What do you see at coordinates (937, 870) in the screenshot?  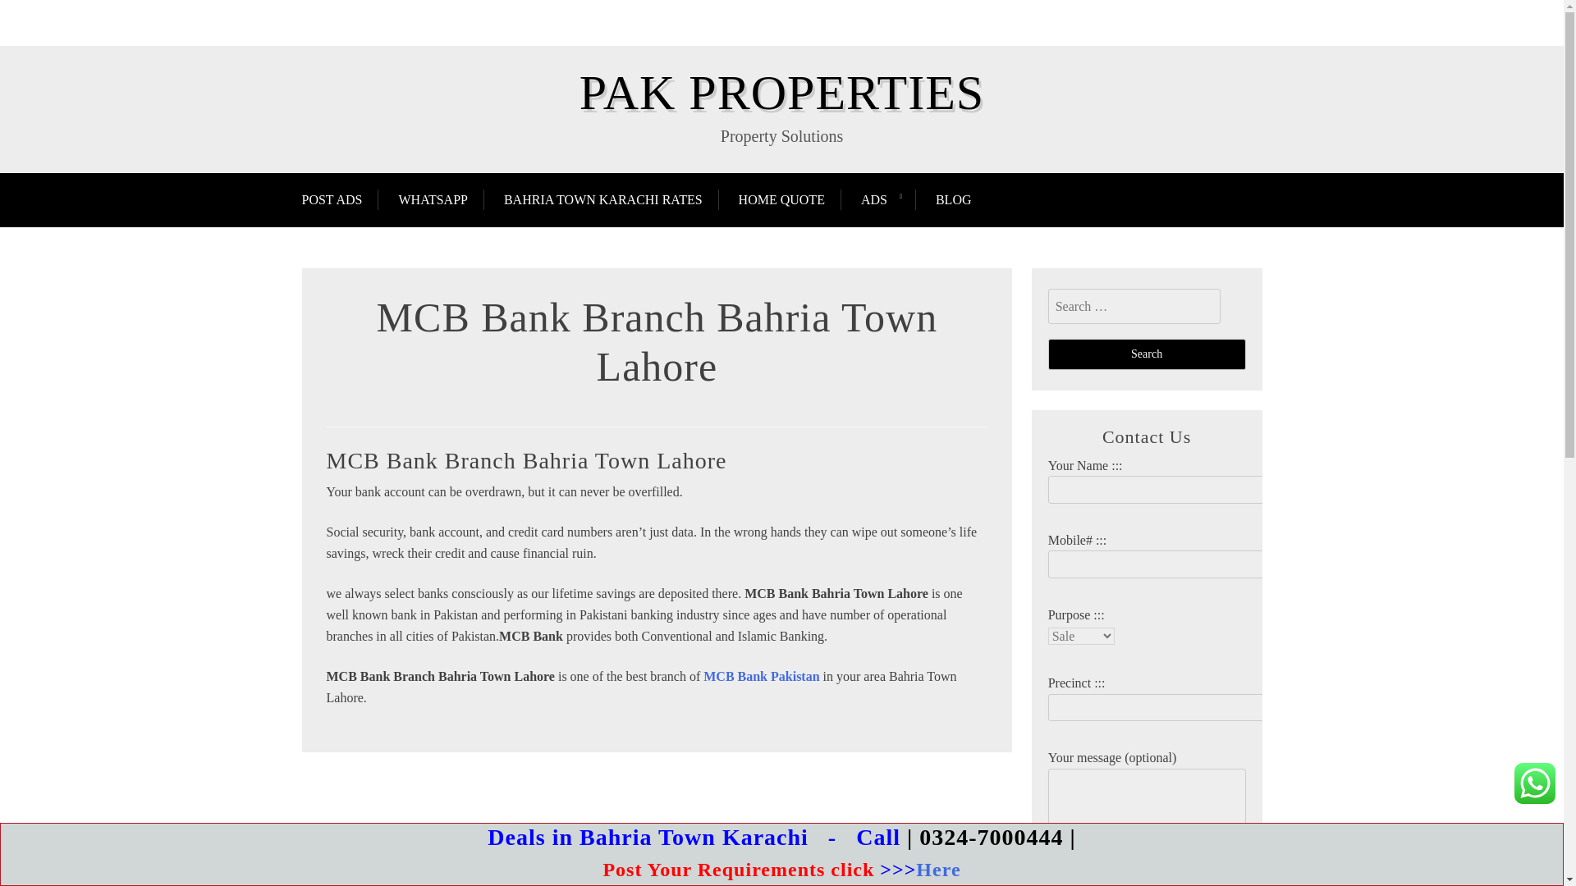 I see `Here` at bounding box center [937, 870].